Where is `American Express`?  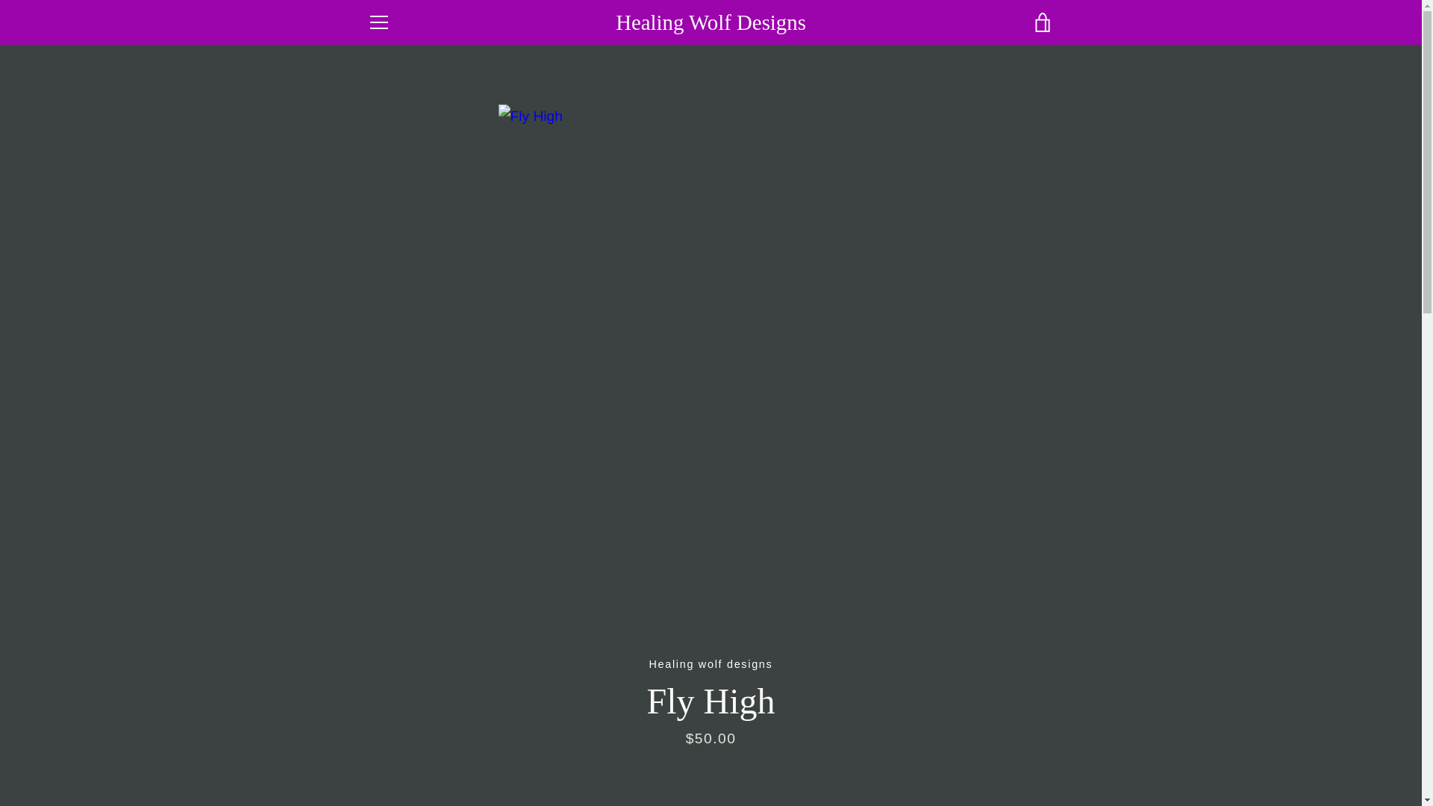 American Express is located at coordinates (870, 742).